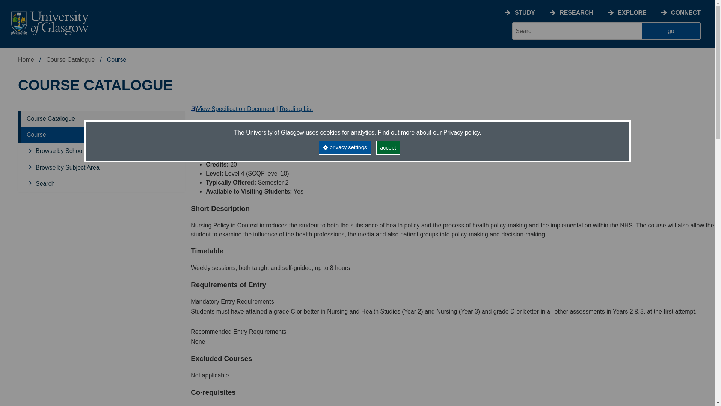 The image size is (721, 406). Describe the element at coordinates (67, 167) in the screenshot. I see `Browse by Subject Area` at that location.